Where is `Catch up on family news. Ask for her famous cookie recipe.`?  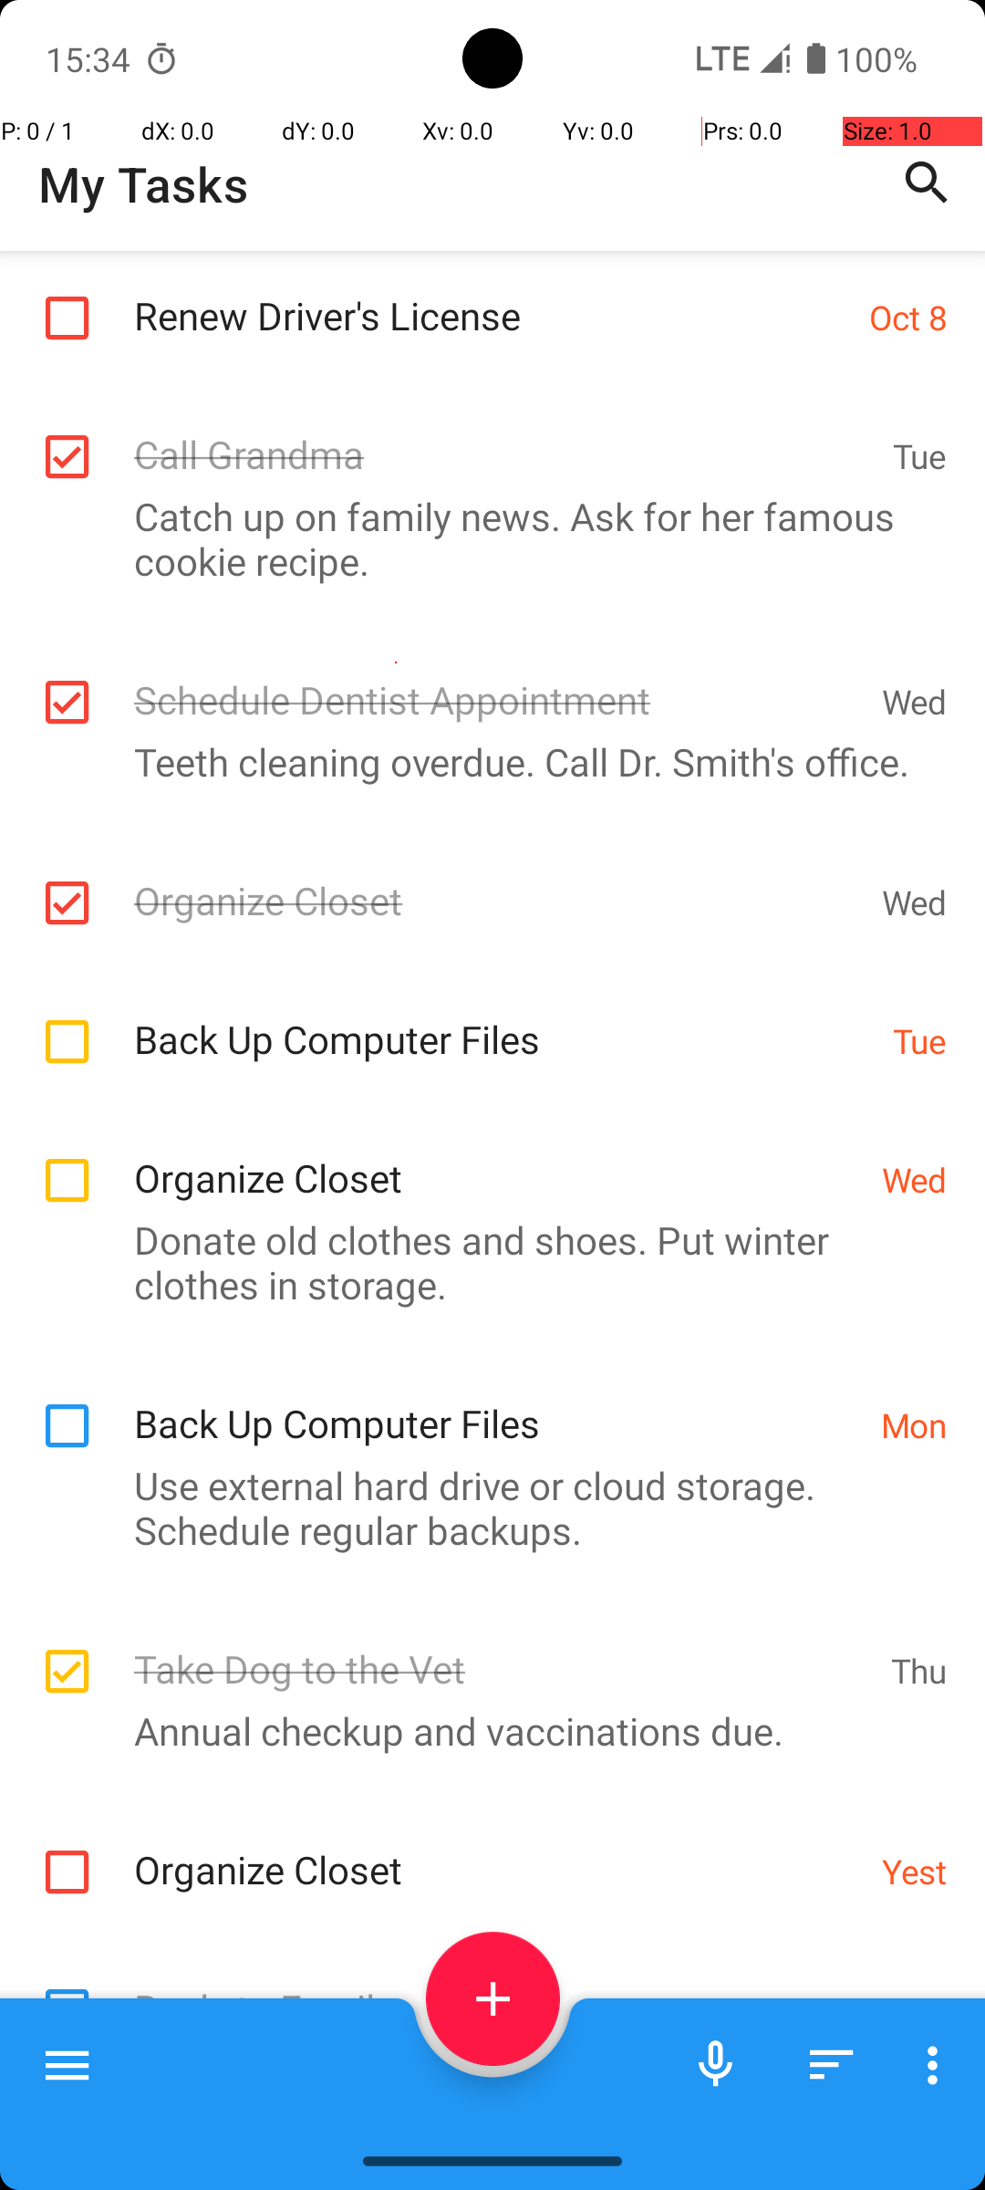 Catch up on family news. Ask for her famous cookie recipe. is located at coordinates (483, 538).